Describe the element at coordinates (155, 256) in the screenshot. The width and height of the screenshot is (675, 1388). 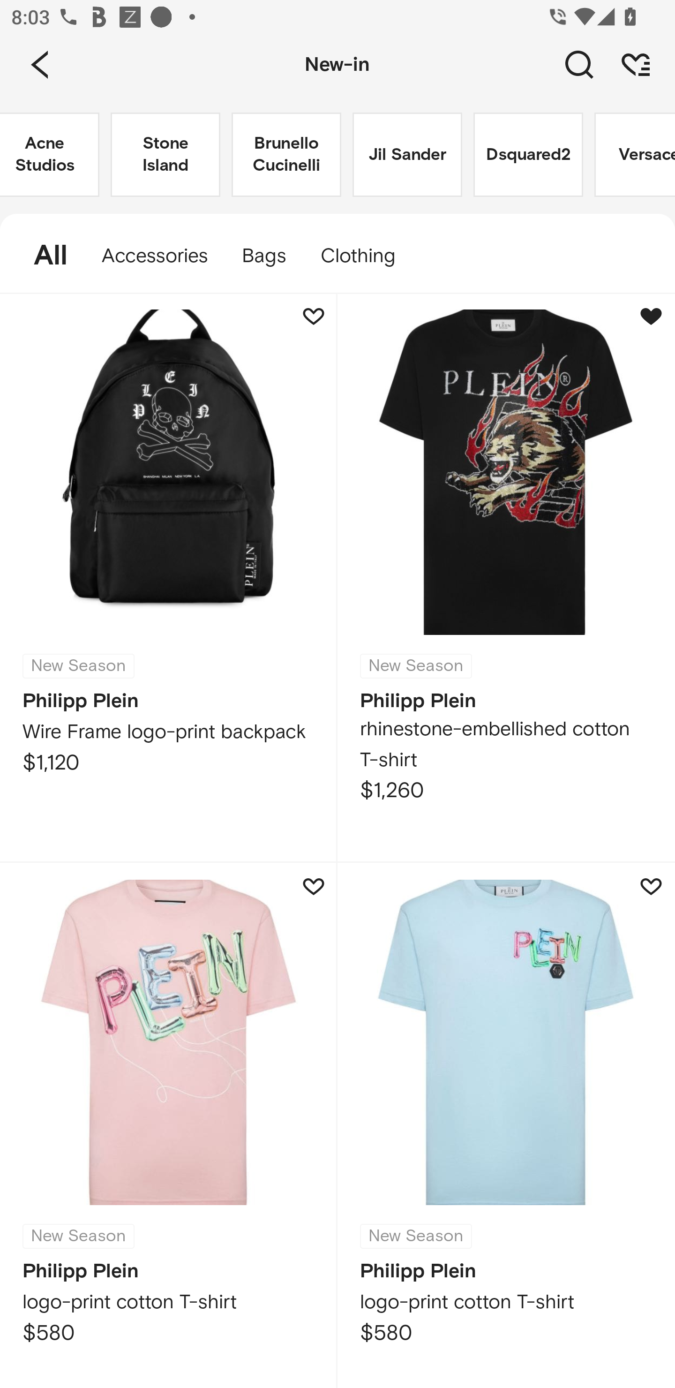
I see `Accessories` at that location.